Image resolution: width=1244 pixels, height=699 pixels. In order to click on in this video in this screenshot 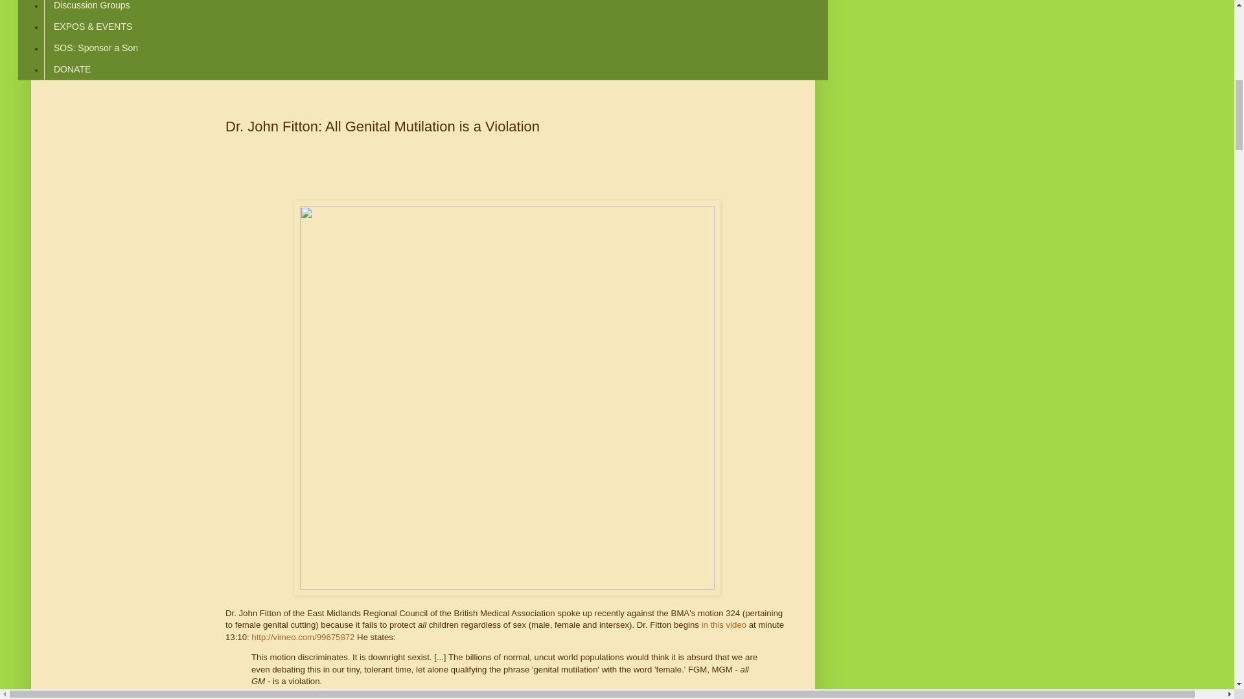, I will do `click(724, 625)`.